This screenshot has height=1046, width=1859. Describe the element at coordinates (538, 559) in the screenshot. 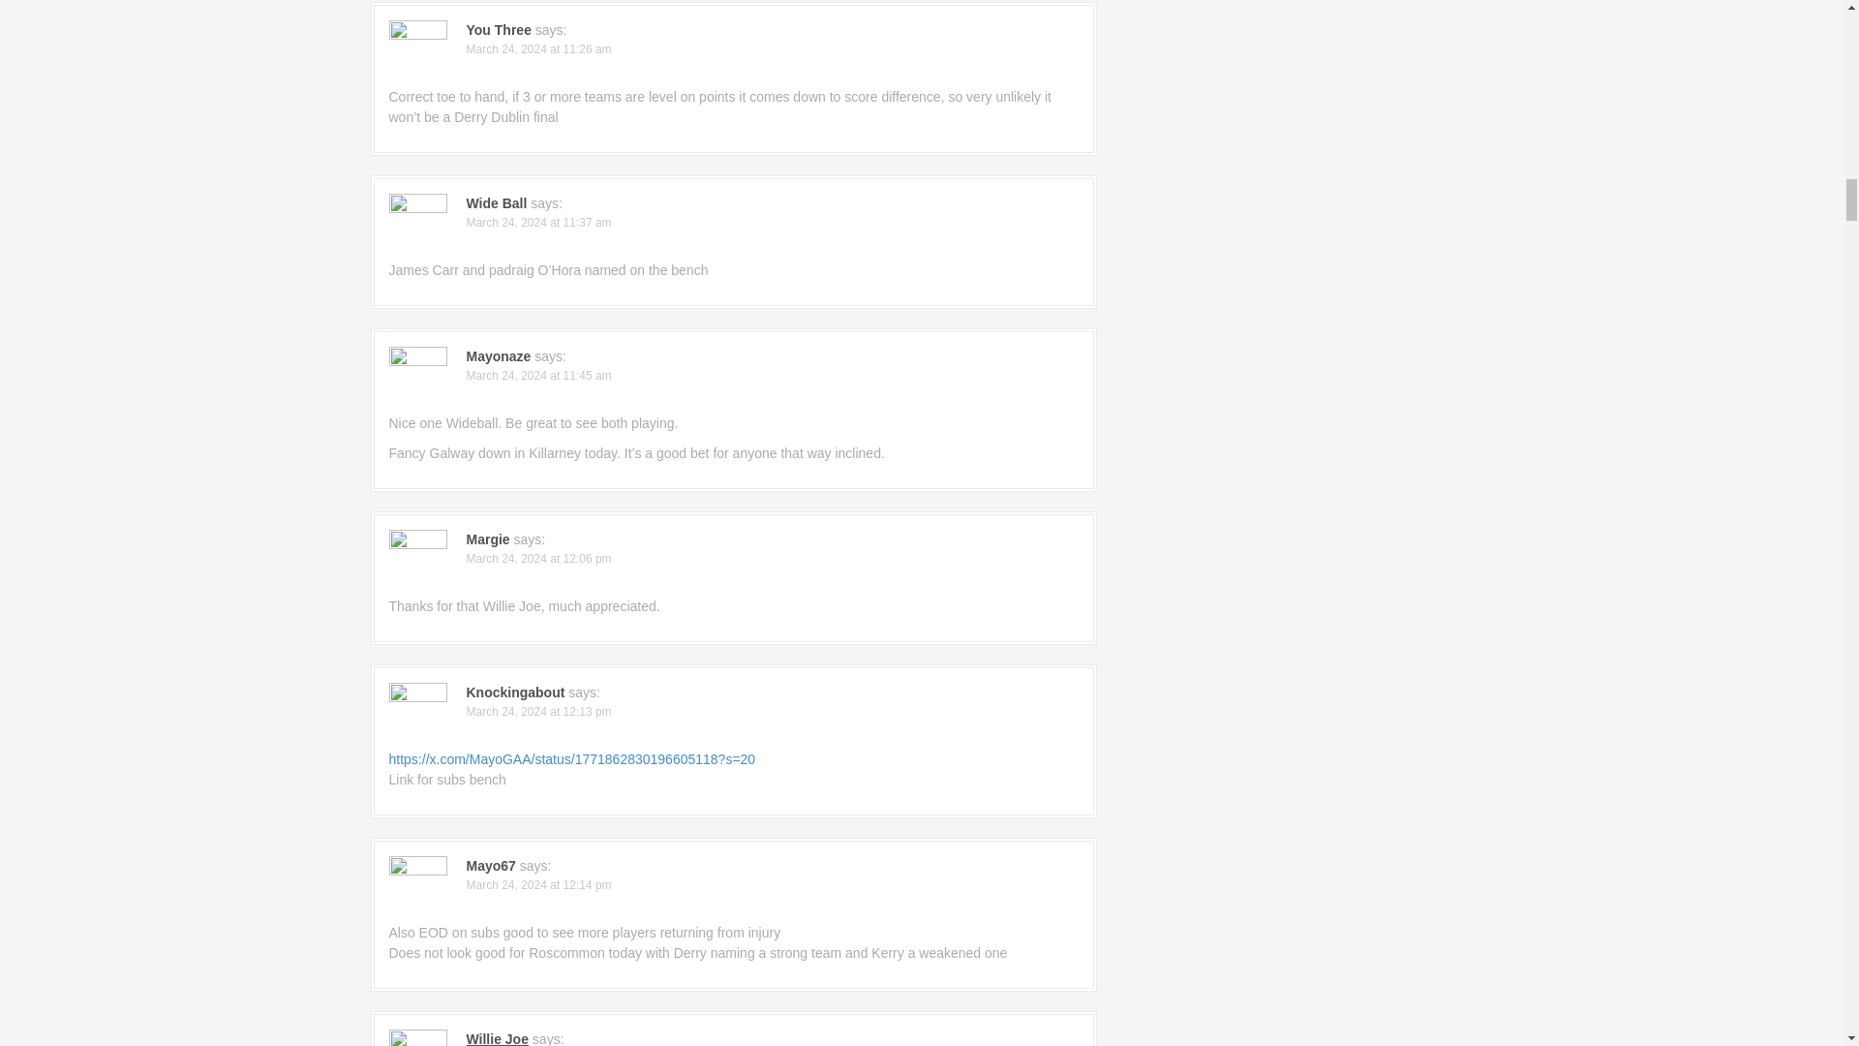

I see `March 24, 2024 at 12:06 pm` at that location.